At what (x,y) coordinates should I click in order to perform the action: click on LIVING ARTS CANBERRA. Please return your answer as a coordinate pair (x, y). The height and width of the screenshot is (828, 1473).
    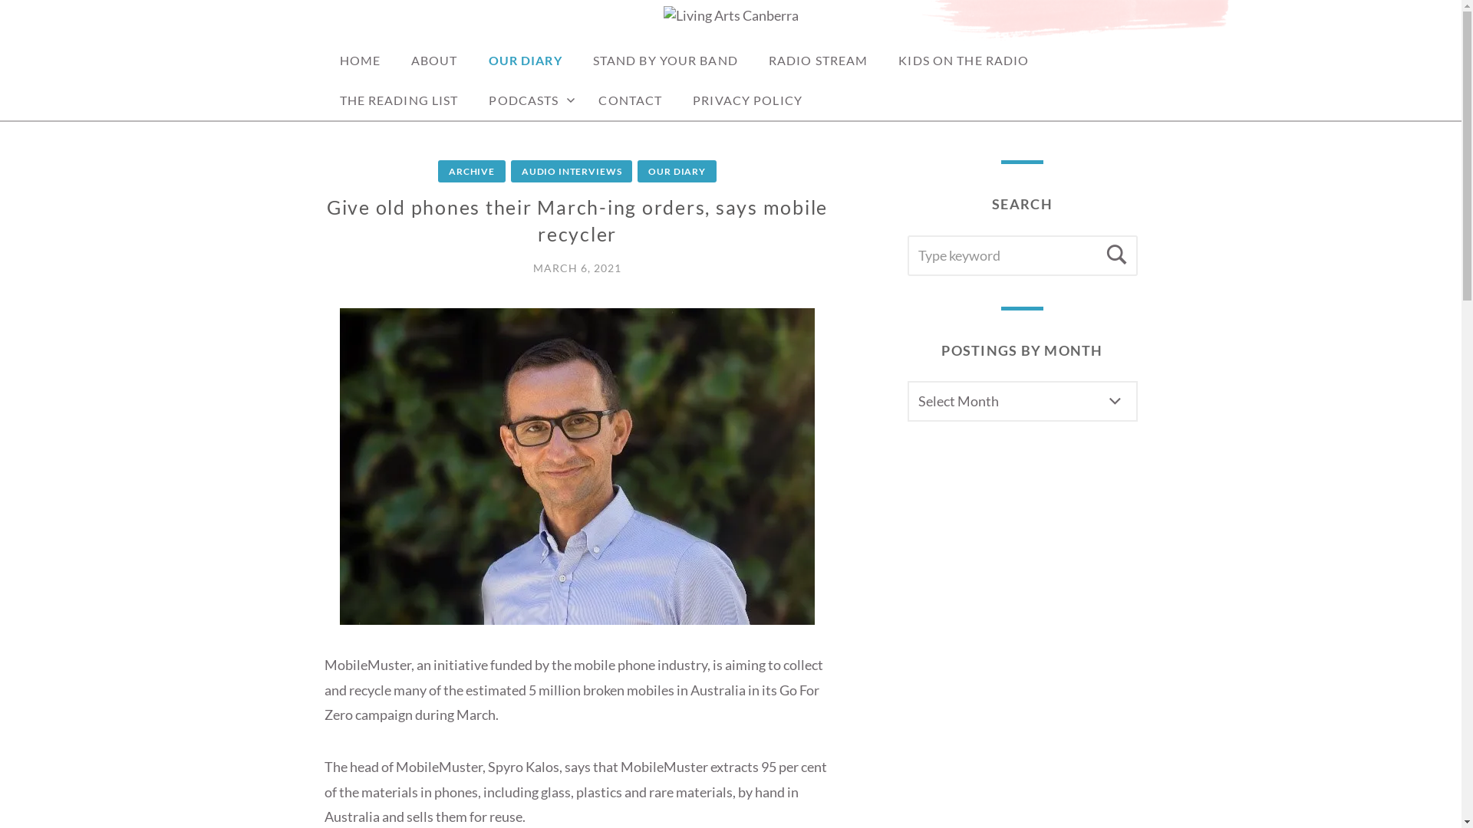
    Looking at the image, I should click on (520, 46).